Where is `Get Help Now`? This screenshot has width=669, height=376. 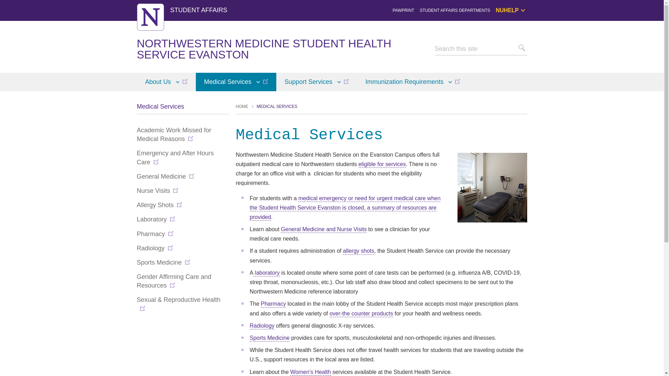 Get Help Now is located at coordinates (535, 33).